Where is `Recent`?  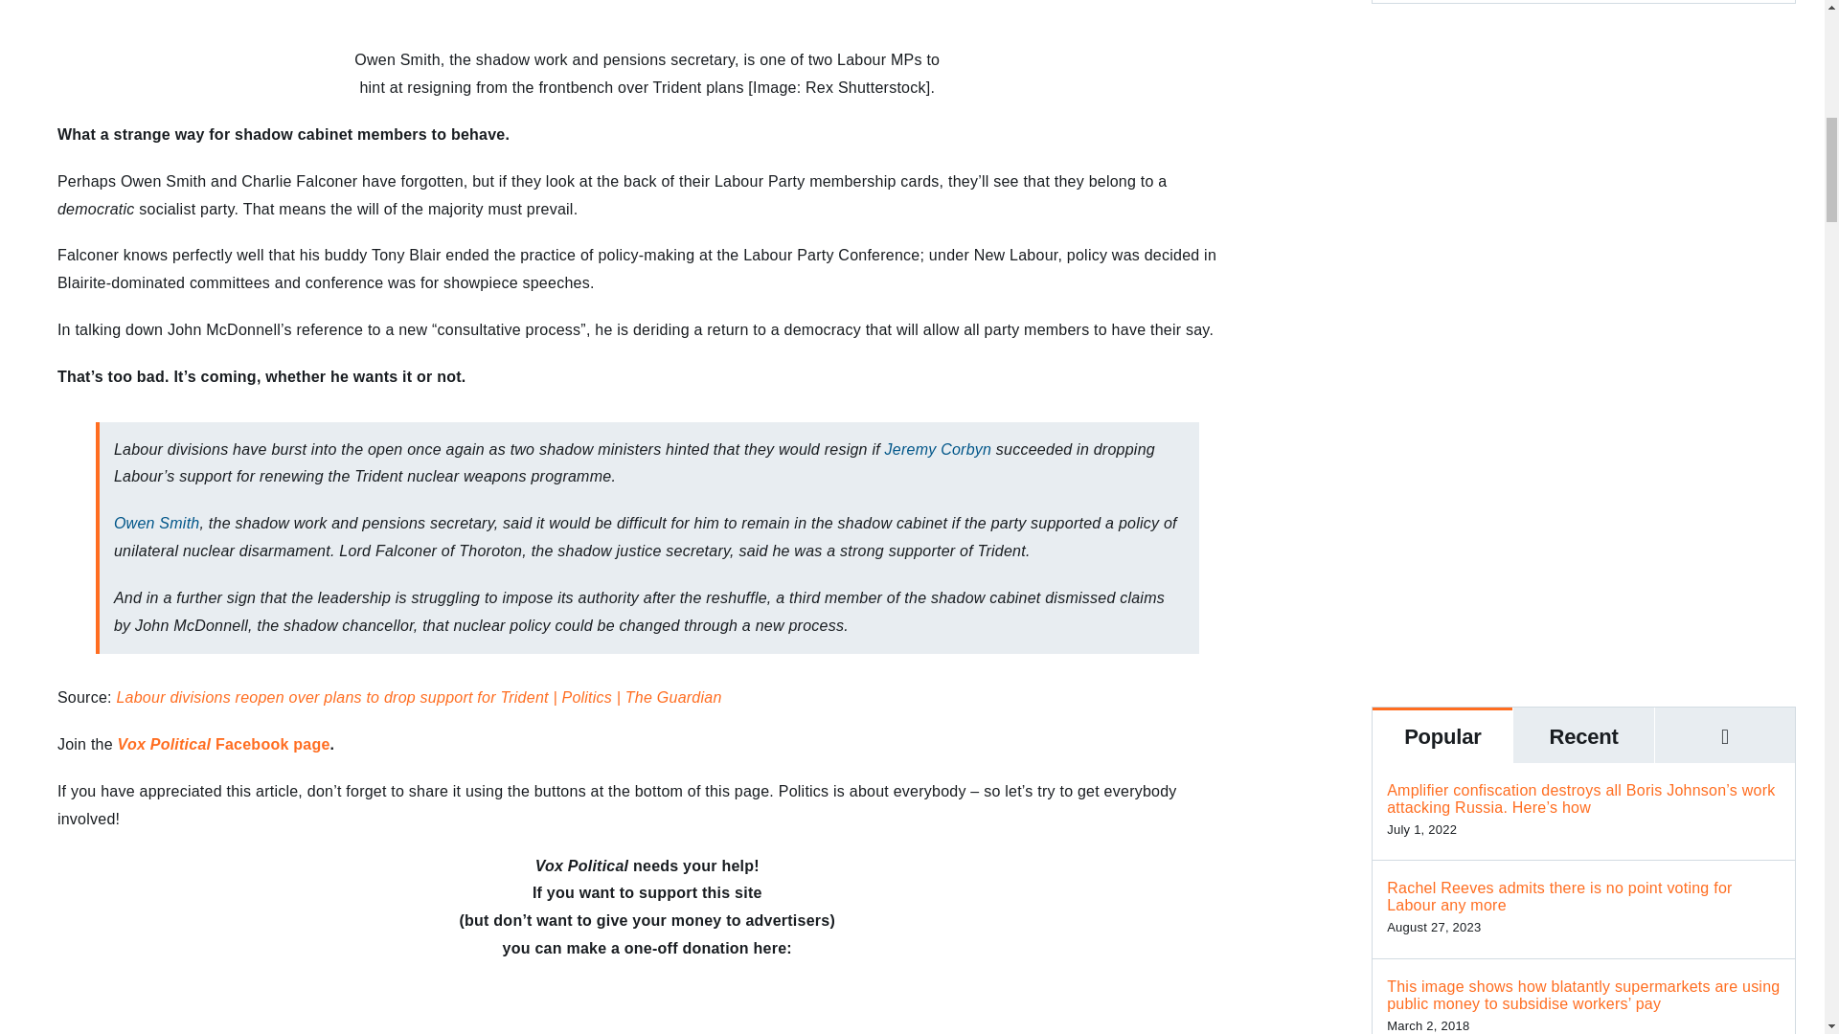 Recent is located at coordinates (1583, 735).